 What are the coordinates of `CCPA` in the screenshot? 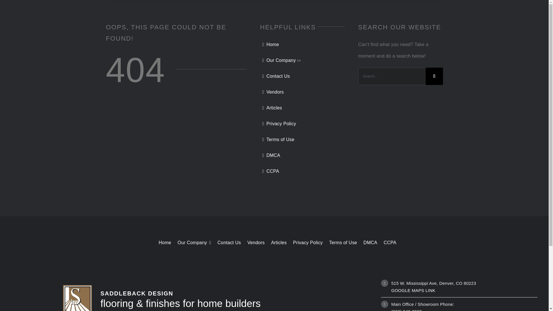 It's located at (387, 242).